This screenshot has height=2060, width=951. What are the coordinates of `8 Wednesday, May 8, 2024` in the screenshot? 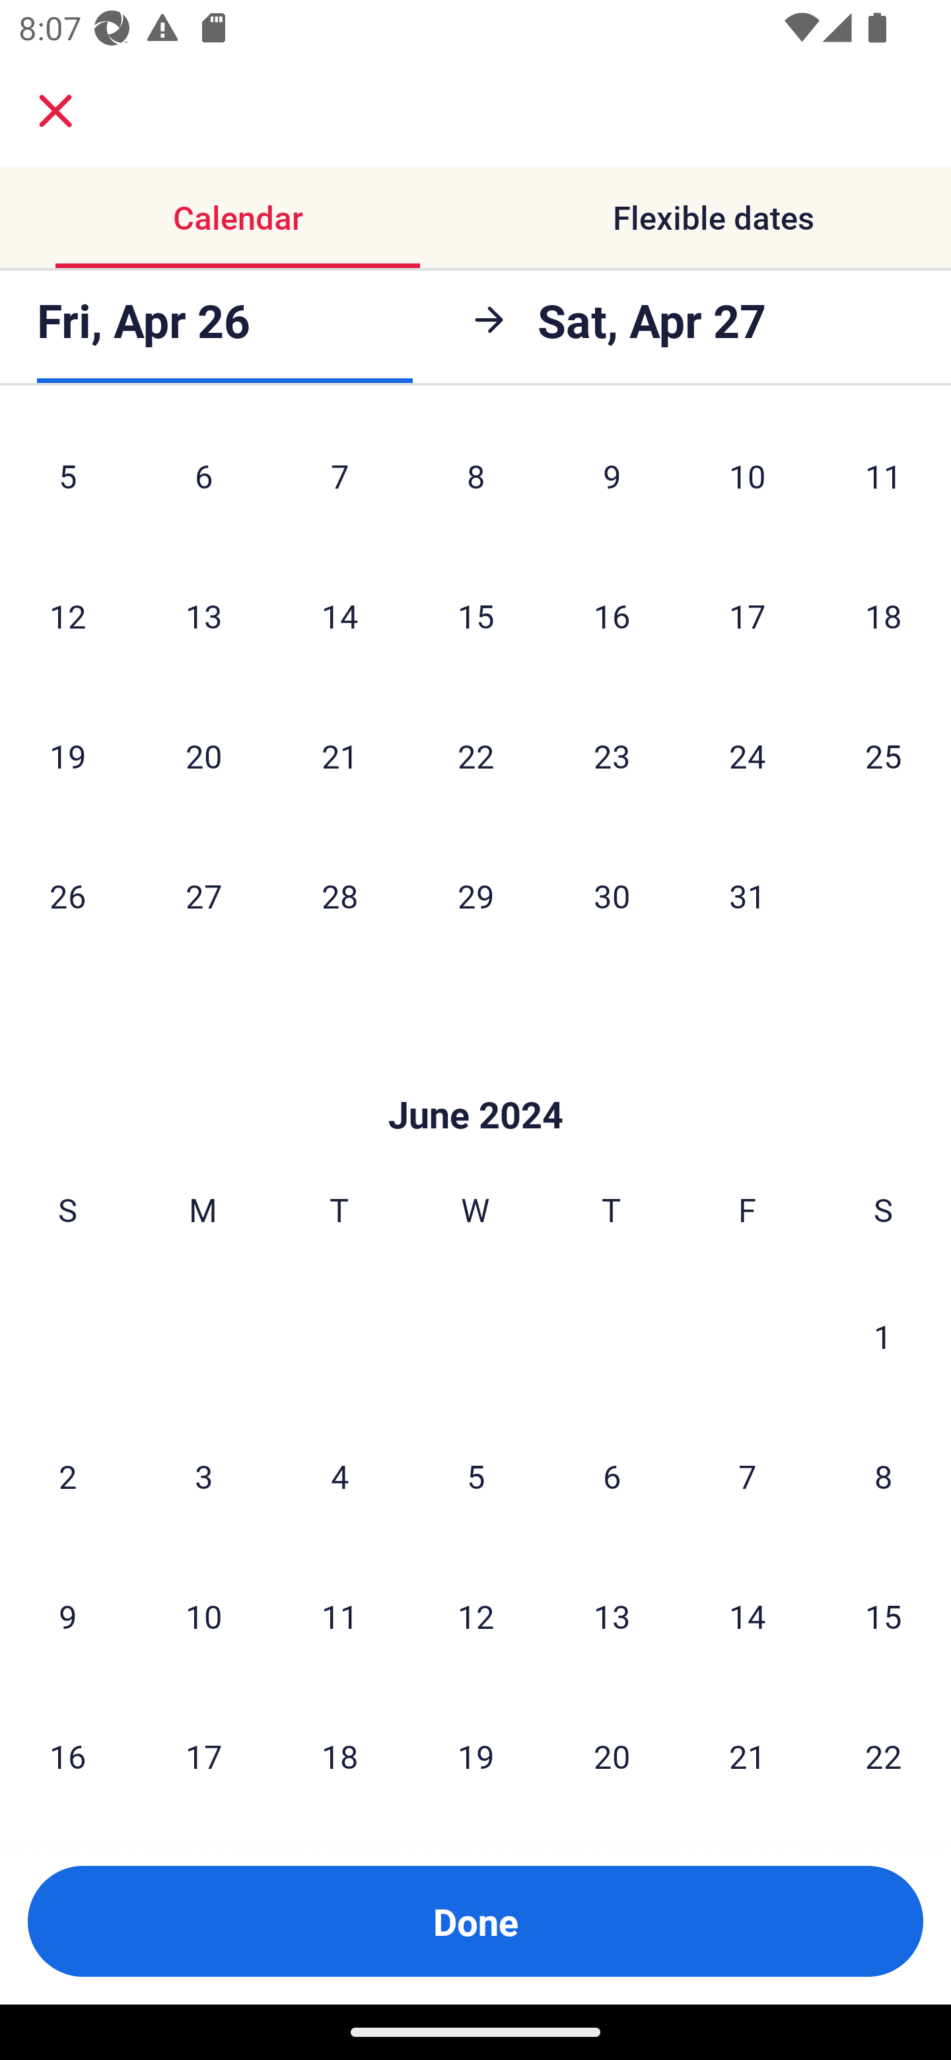 It's located at (475, 483).